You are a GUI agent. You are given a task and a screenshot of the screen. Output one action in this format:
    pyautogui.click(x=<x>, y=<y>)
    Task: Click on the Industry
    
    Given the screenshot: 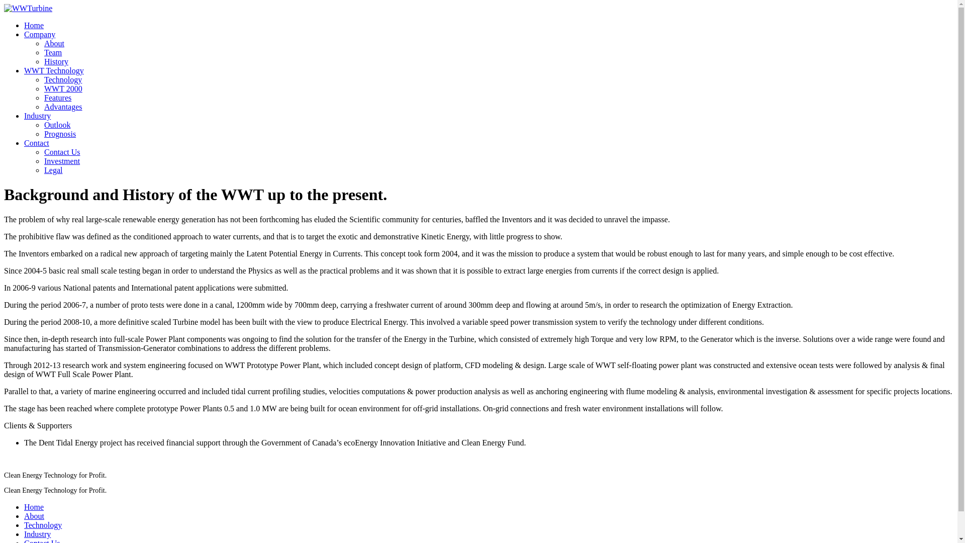 What is the action you would take?
    pyautogui.click(x=37, y=534)
    